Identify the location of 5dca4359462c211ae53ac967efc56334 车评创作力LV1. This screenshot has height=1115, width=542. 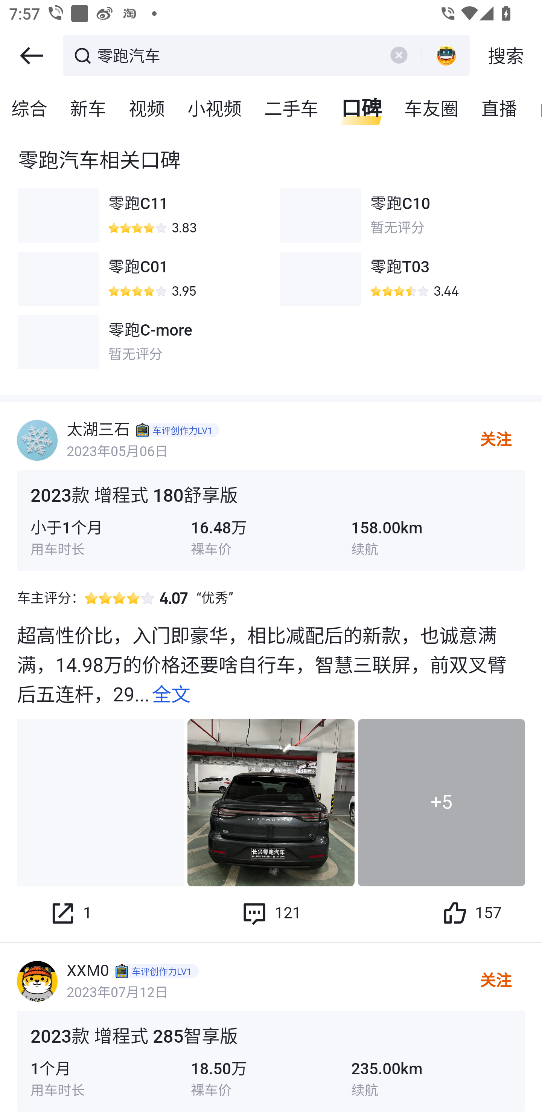
(158, 970).